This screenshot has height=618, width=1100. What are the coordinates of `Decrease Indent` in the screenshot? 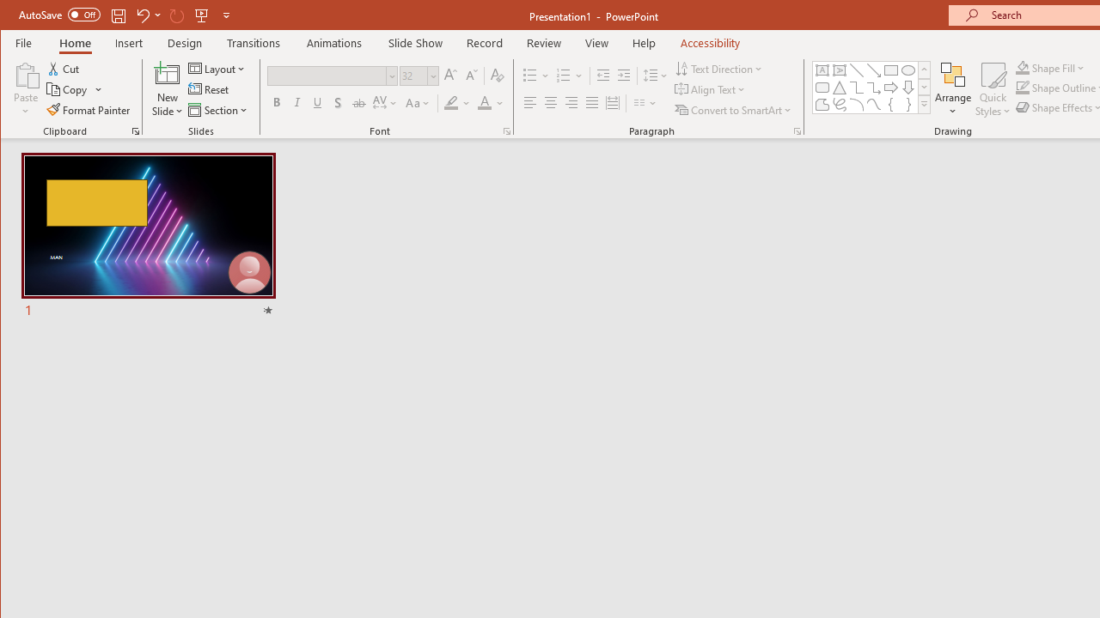 It's located at (603, 76).